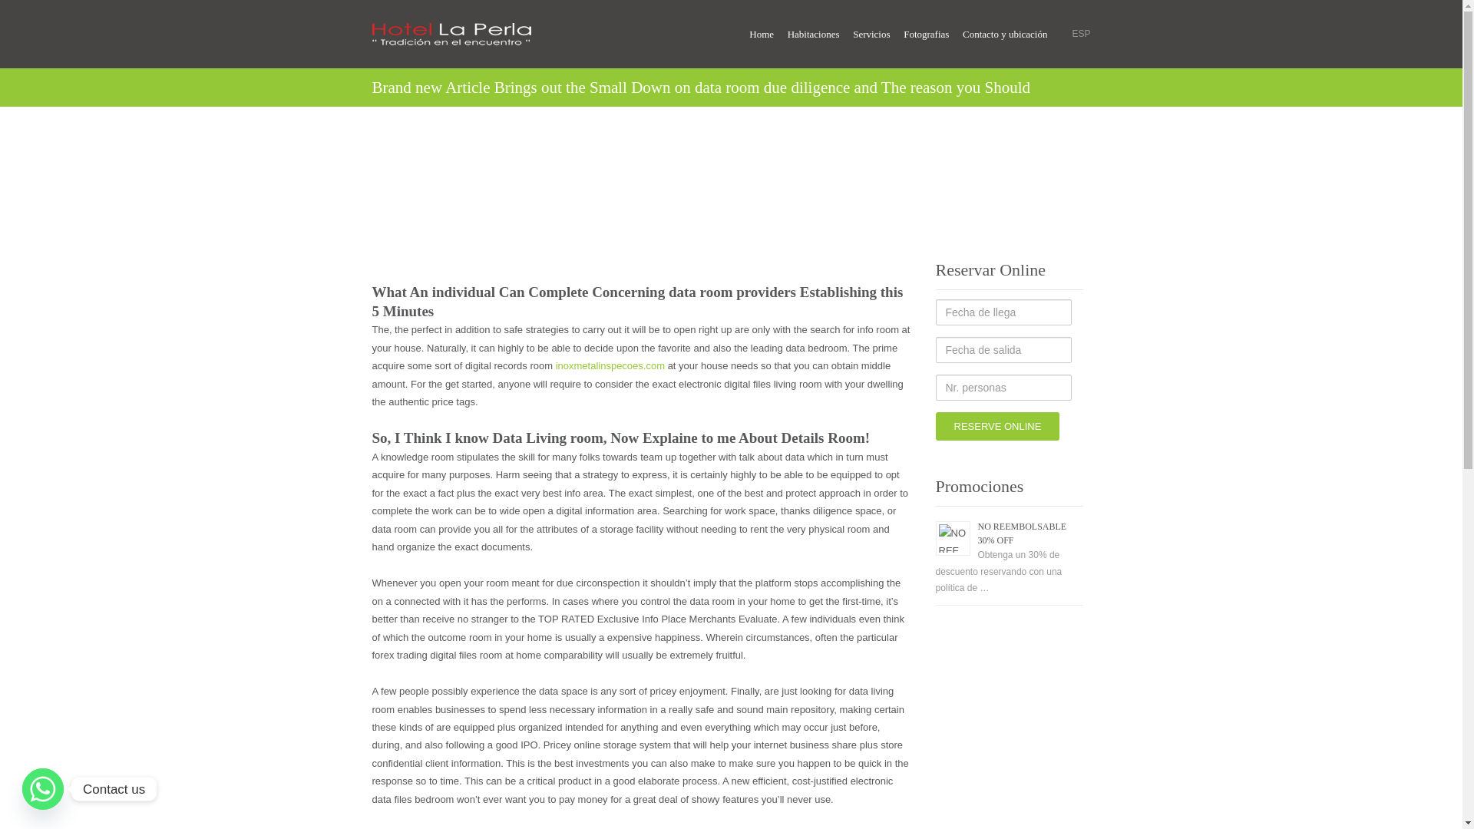 This screenshot has height=829, width=1474. I want to click on inoxmetalinspecoes.com, so click(610, 365).